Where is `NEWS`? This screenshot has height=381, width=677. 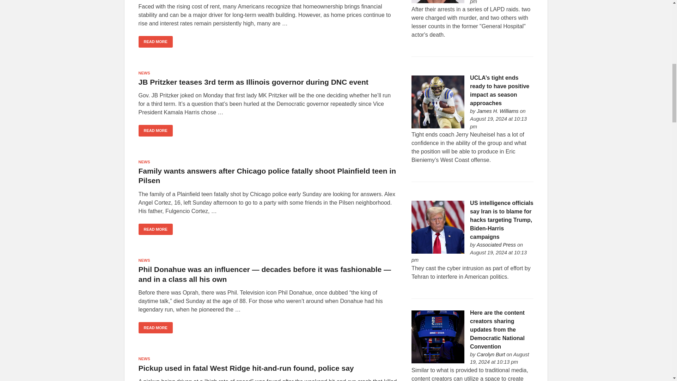 NEWS is located at coordinates (144, 260).